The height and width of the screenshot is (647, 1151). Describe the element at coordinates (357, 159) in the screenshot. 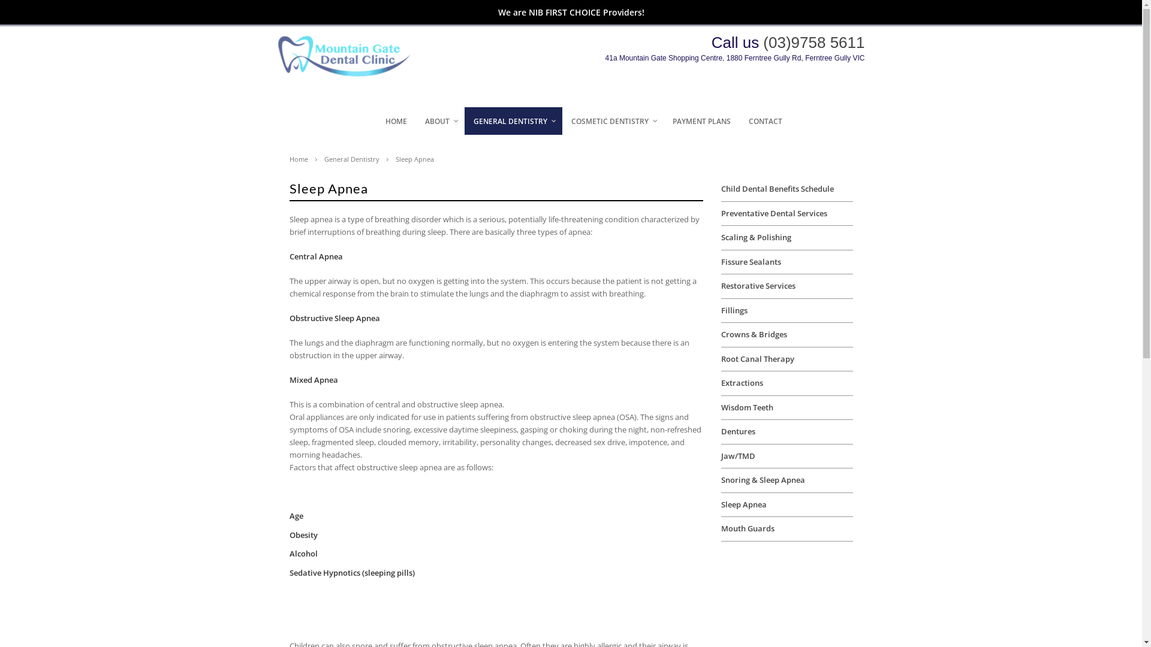

I see `General Dentistry` at that location.